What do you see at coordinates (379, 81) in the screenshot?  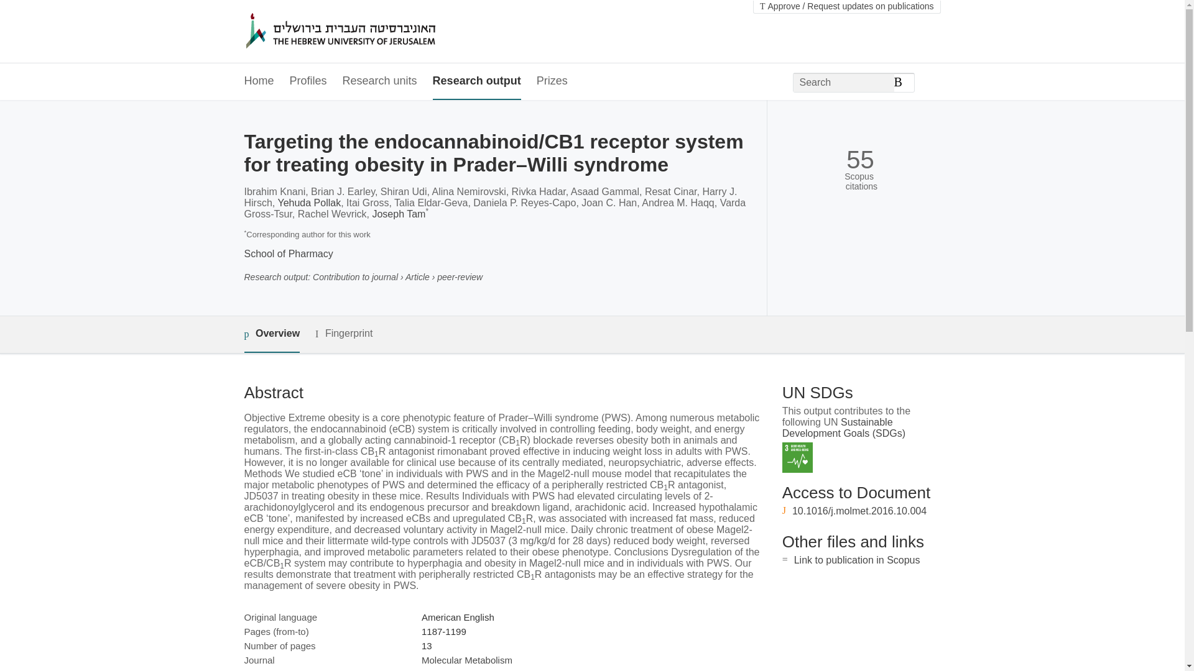 I see `Research units` at bounding box center [379, 81].